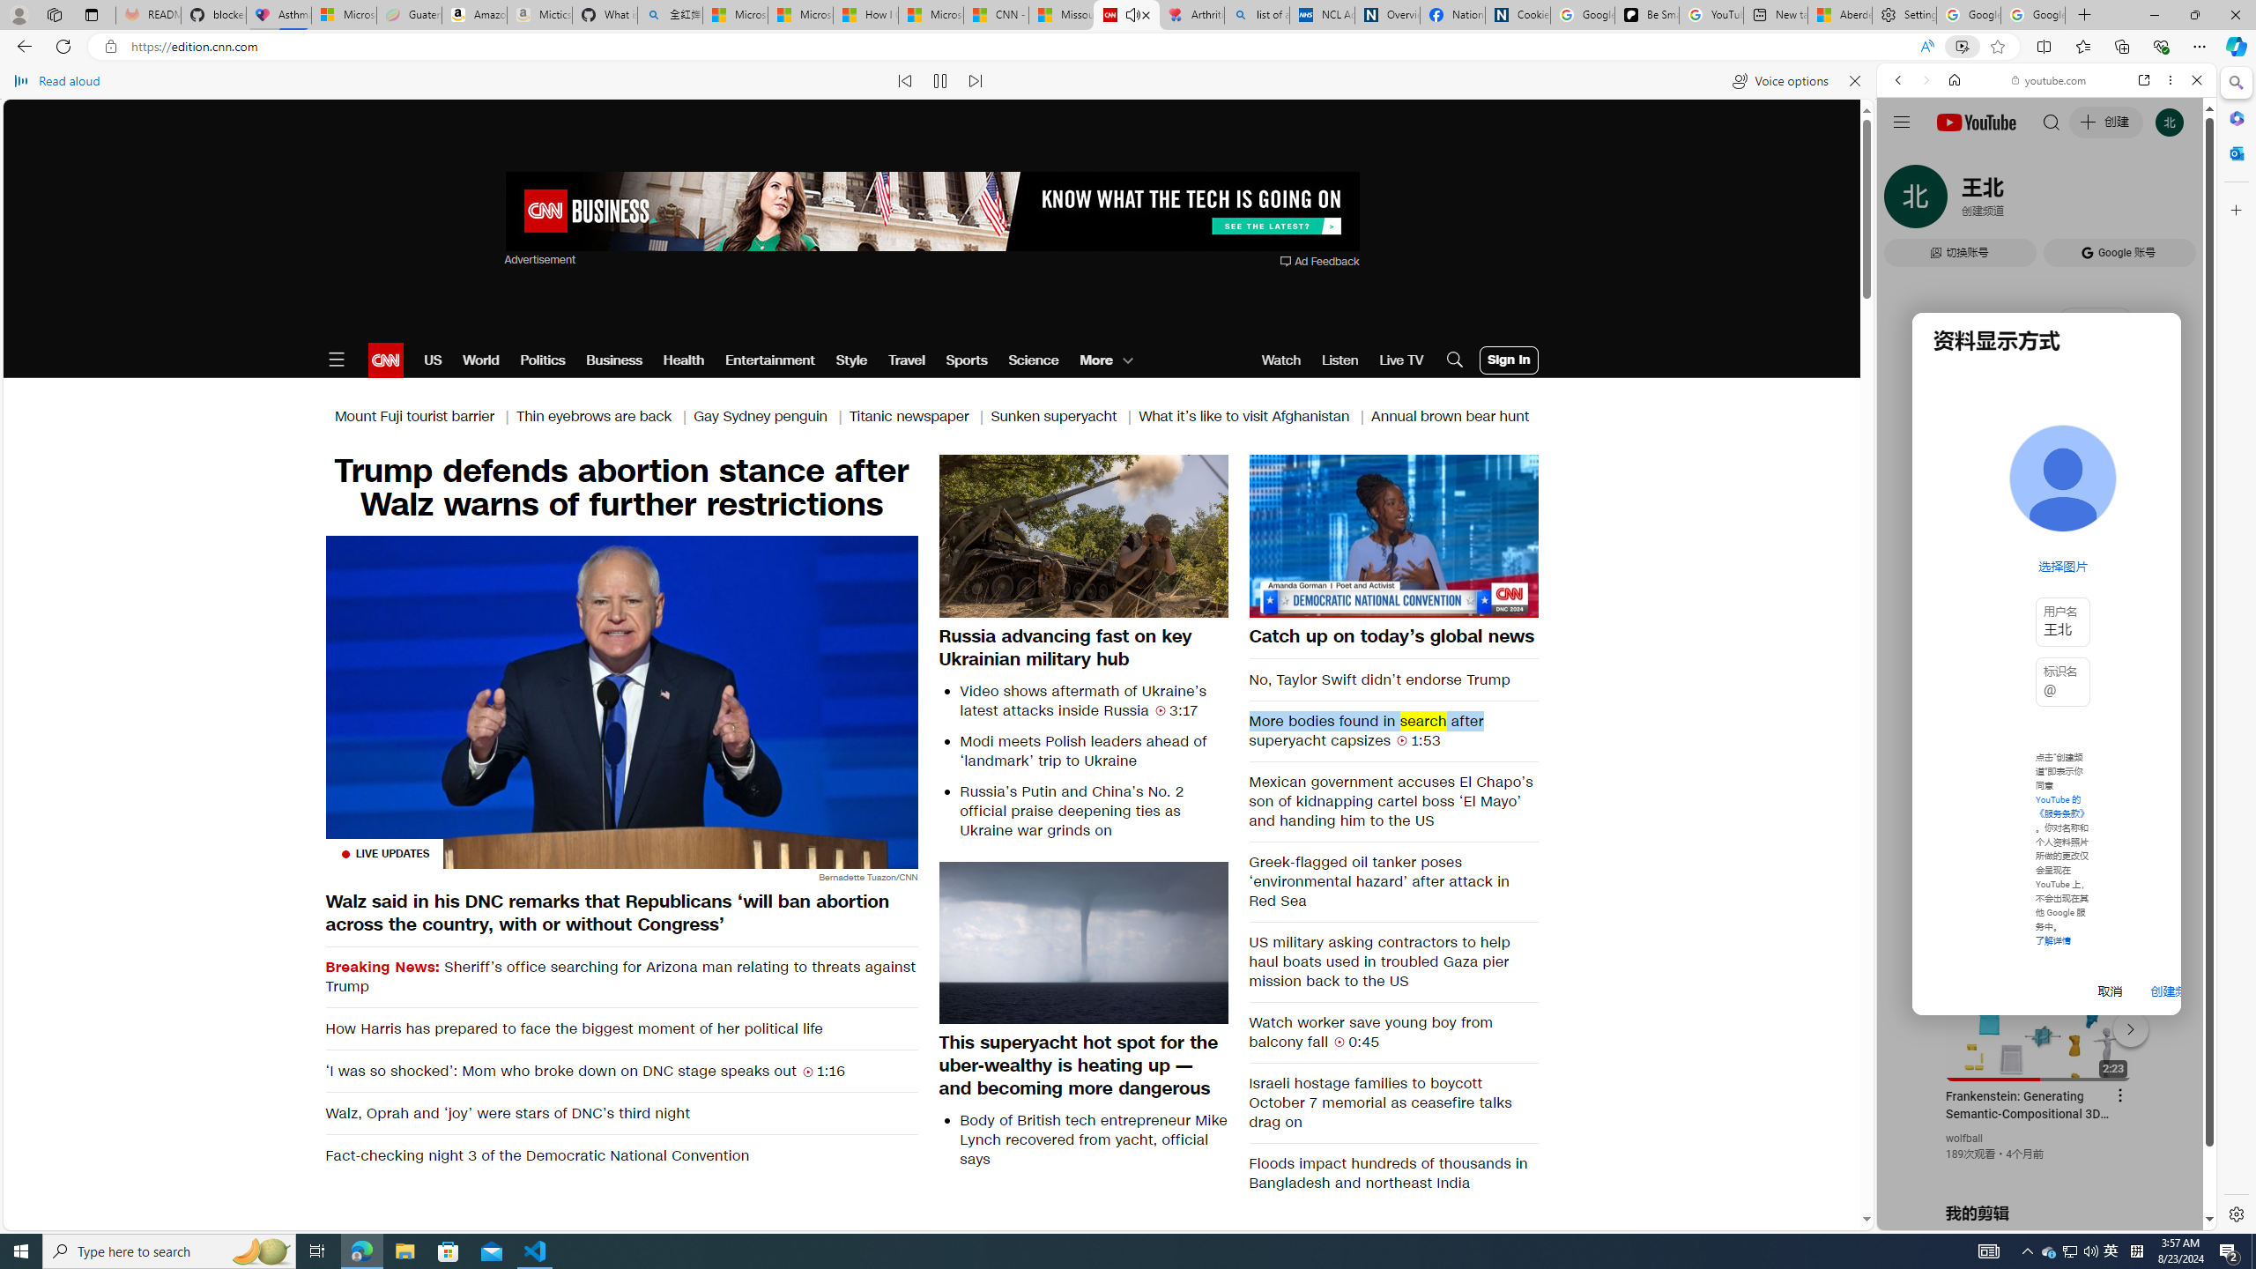 The height and width of the screenshot is (1269, 2256). What do you see at coordinates (2039, 1170) in the screenshot?
I see `you` at bounding box center [2039, 1170].